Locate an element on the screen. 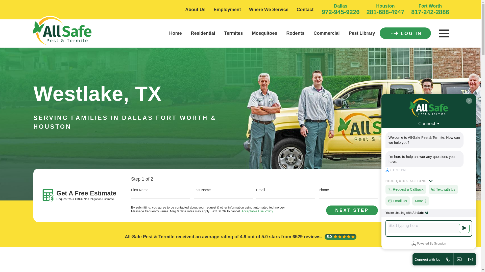 The width and height of the screenshot is (485, 272). Pest Library is located at coordinates (362, 33).